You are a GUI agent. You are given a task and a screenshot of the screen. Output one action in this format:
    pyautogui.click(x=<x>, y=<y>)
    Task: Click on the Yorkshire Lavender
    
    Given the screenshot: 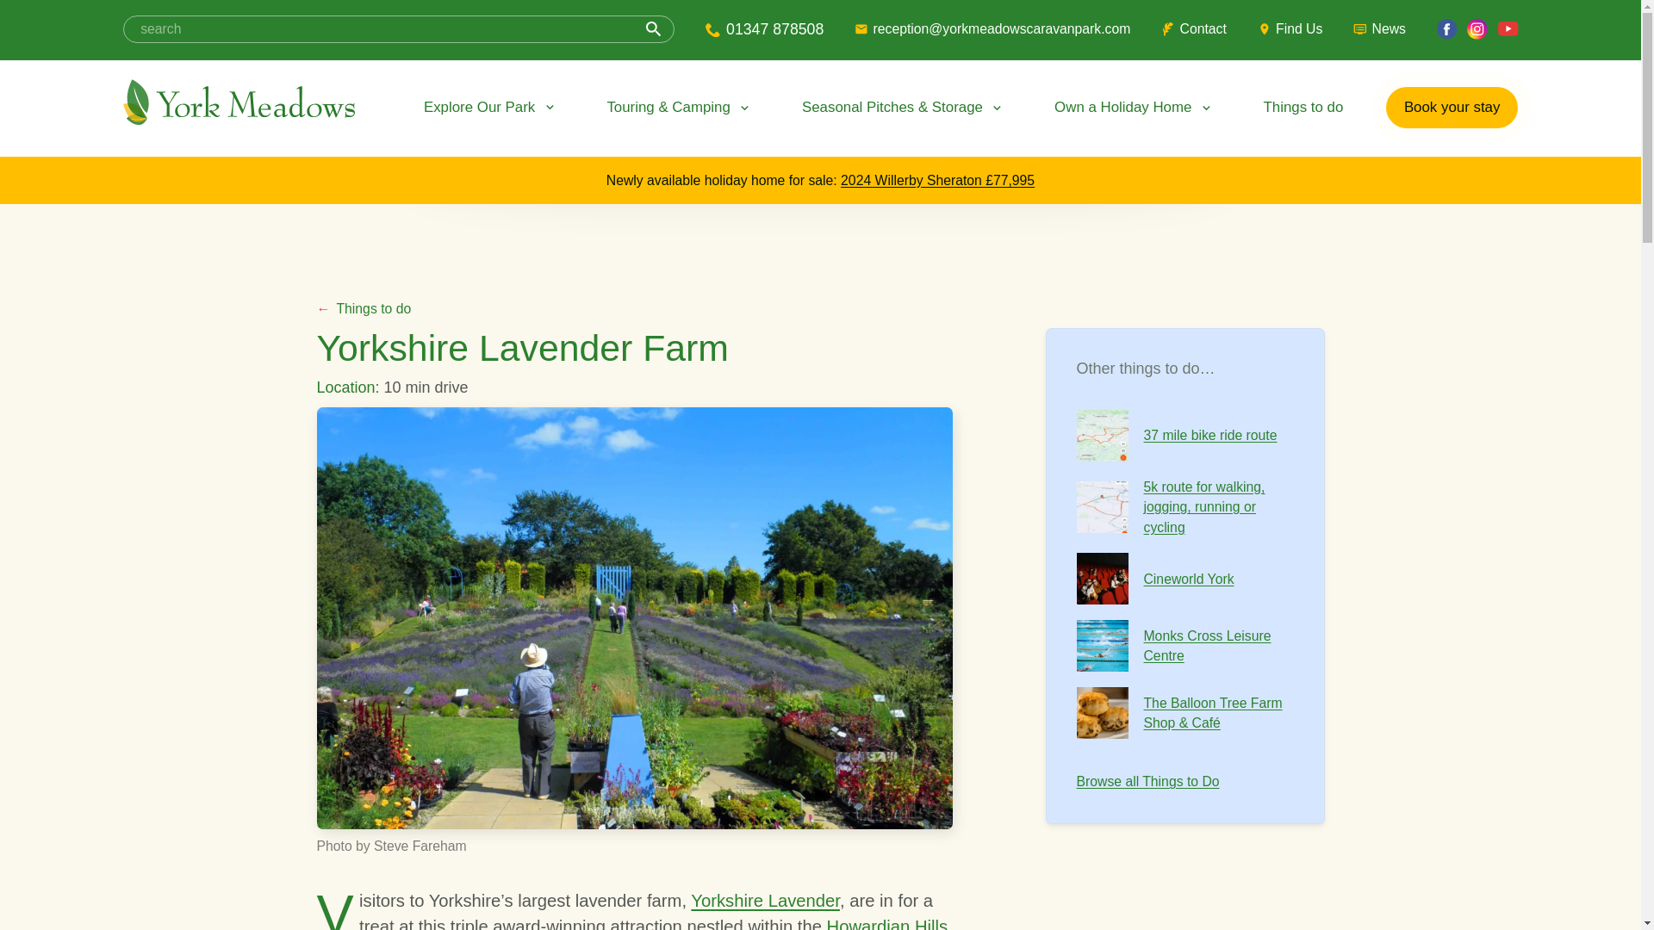 What is the action you would take?
    pyautogui.click(x=765, y=901)
    